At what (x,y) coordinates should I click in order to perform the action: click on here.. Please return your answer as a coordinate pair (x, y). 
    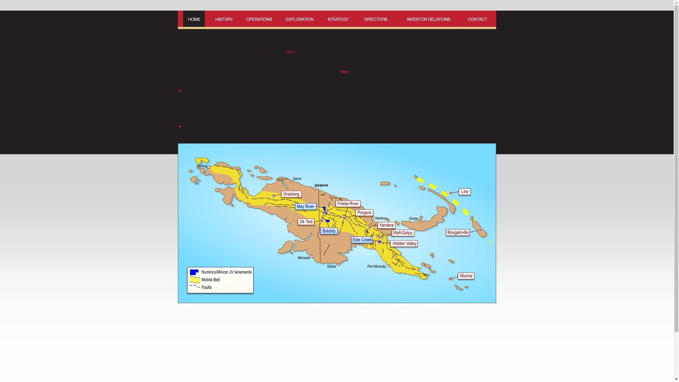
    Looking at the image, I should click on (291, 52).